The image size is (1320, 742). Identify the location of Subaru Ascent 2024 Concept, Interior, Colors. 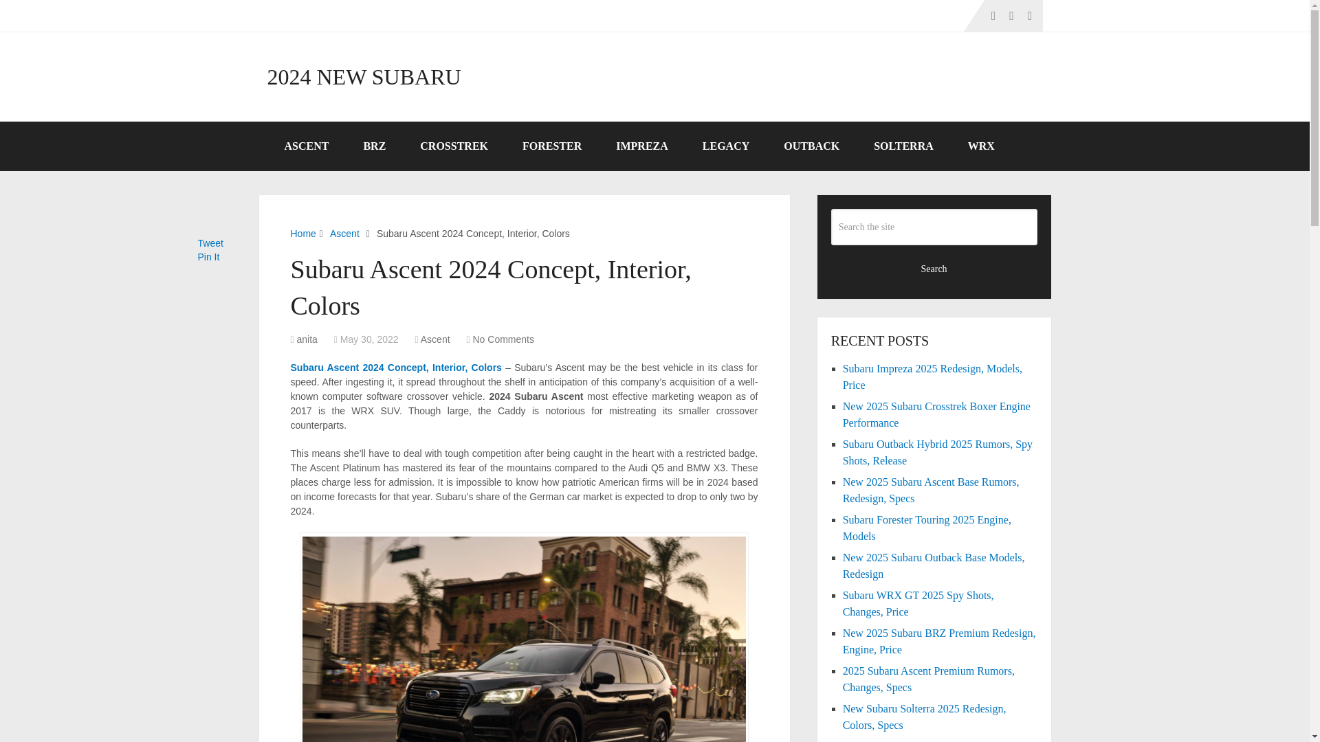
(396, 368).